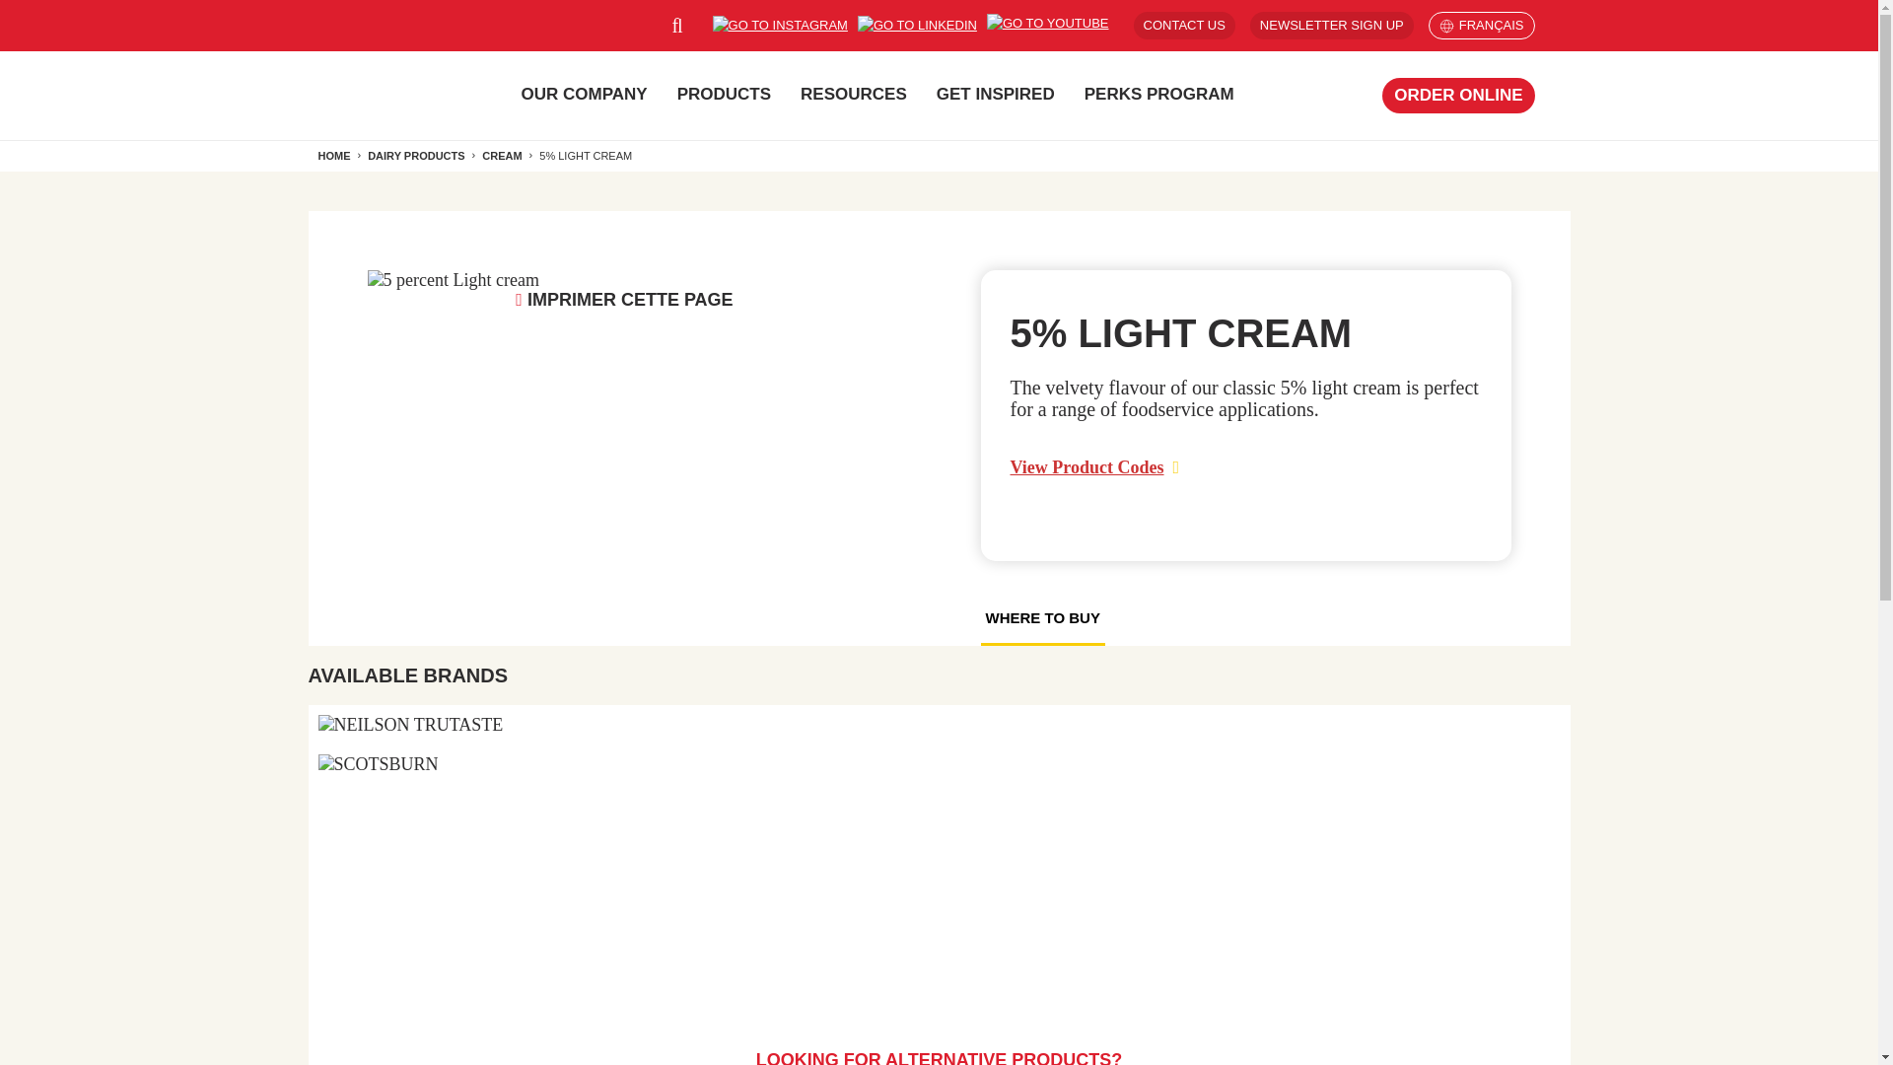 Image resolution: width=1893 pixels, height=1065 pixels. Describe the element at coordinates (1159, 95) in the screenshot. I see `PERKS PROGRAM` at that location.